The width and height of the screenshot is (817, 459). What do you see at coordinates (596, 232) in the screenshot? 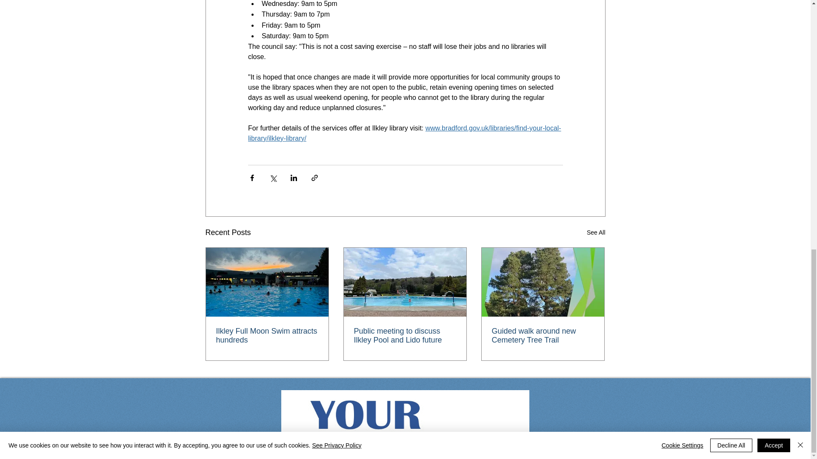
I see `See All` at bounding box center [596, 232].